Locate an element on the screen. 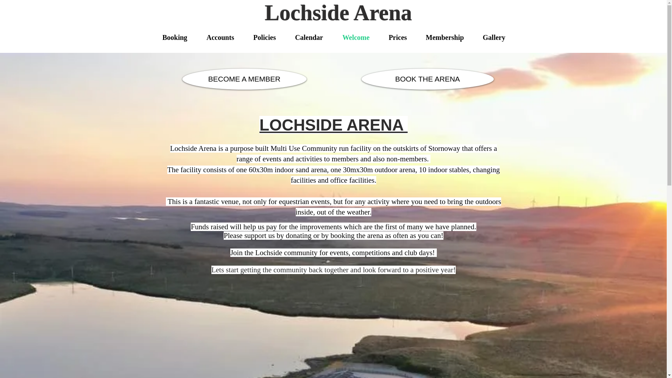 This screenshot has width=672, height=378. Membership is located at coordinates (445, 37).